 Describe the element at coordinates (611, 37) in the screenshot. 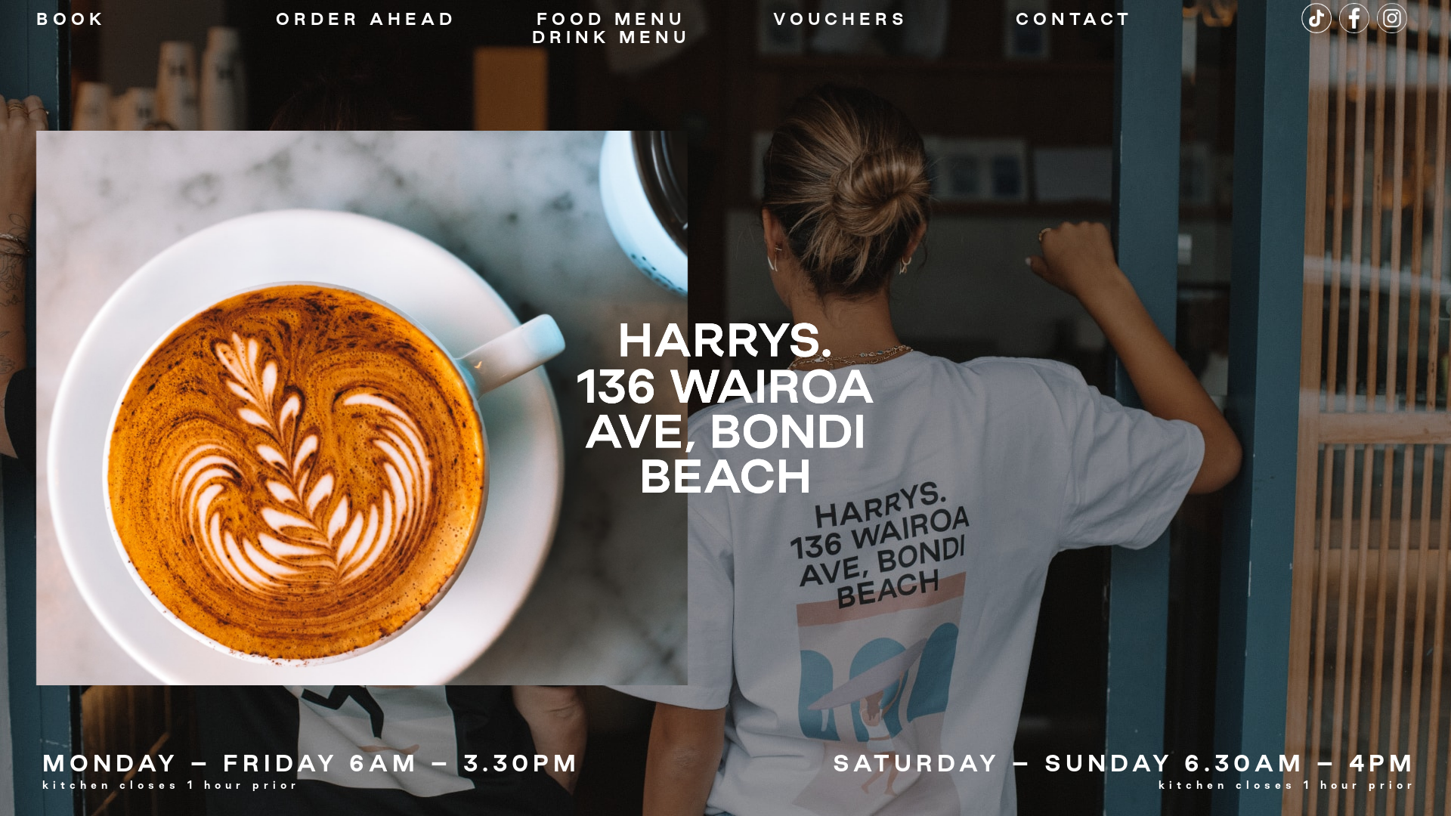

I see `DRINK MENU` at that location.